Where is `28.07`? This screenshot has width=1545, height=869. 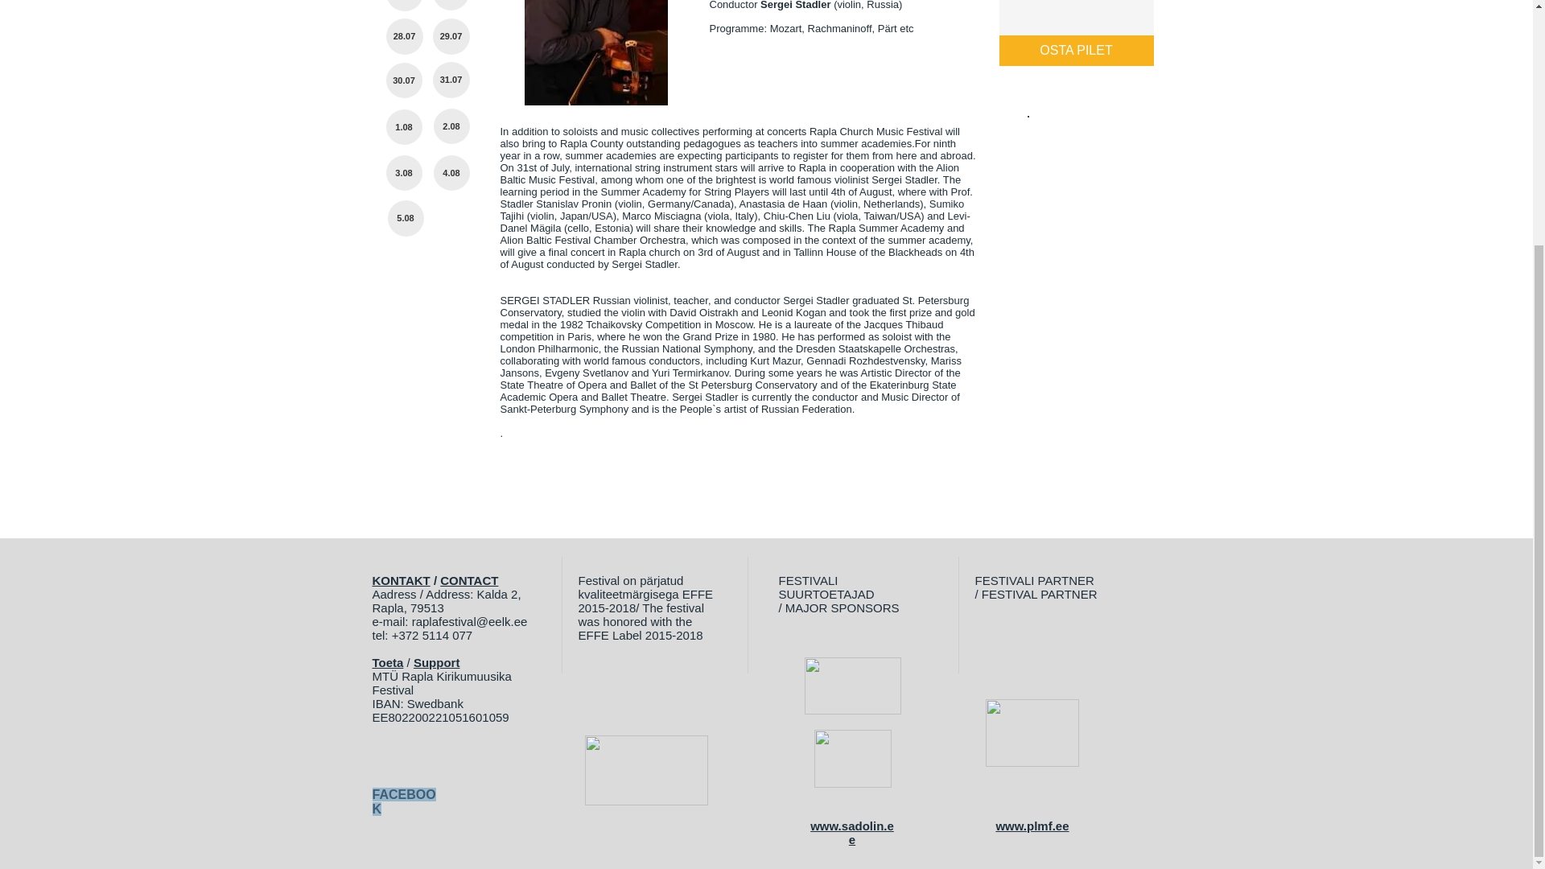
28.07 is located at coordinates (405, 36).